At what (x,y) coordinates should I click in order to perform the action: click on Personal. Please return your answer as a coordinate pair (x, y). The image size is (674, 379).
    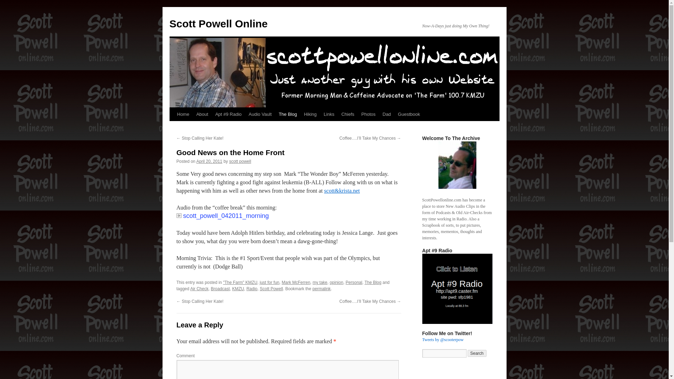
    Looking at the image, I should click on (354, 282).